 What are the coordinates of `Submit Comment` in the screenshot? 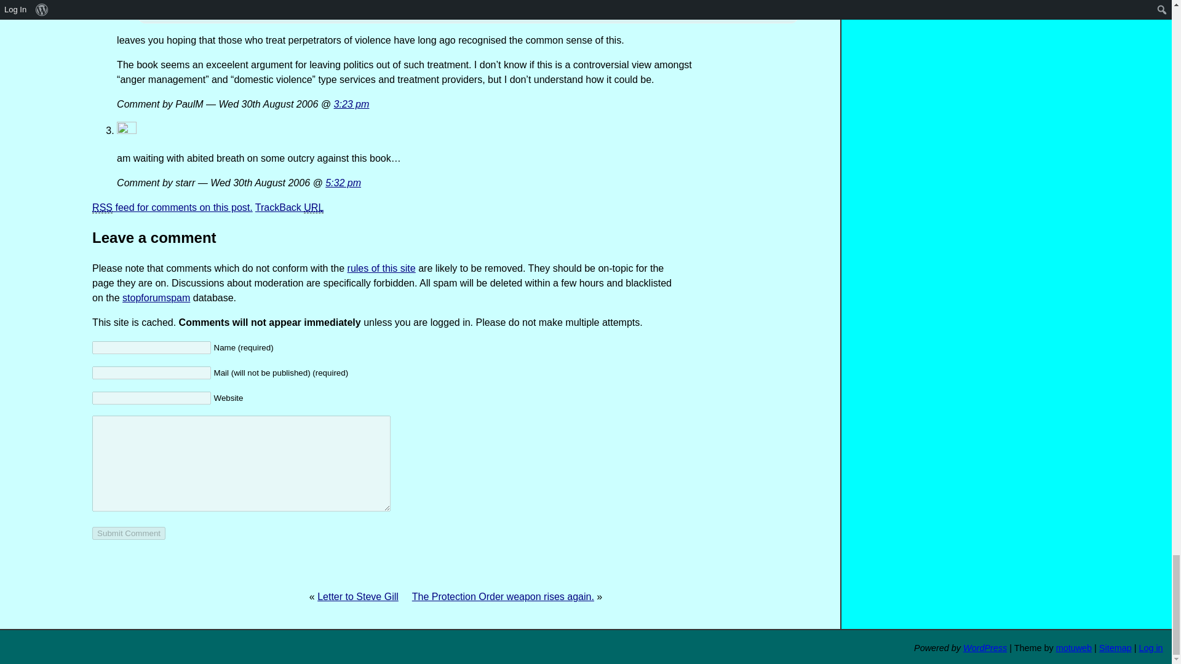 It's located at (128, 534).